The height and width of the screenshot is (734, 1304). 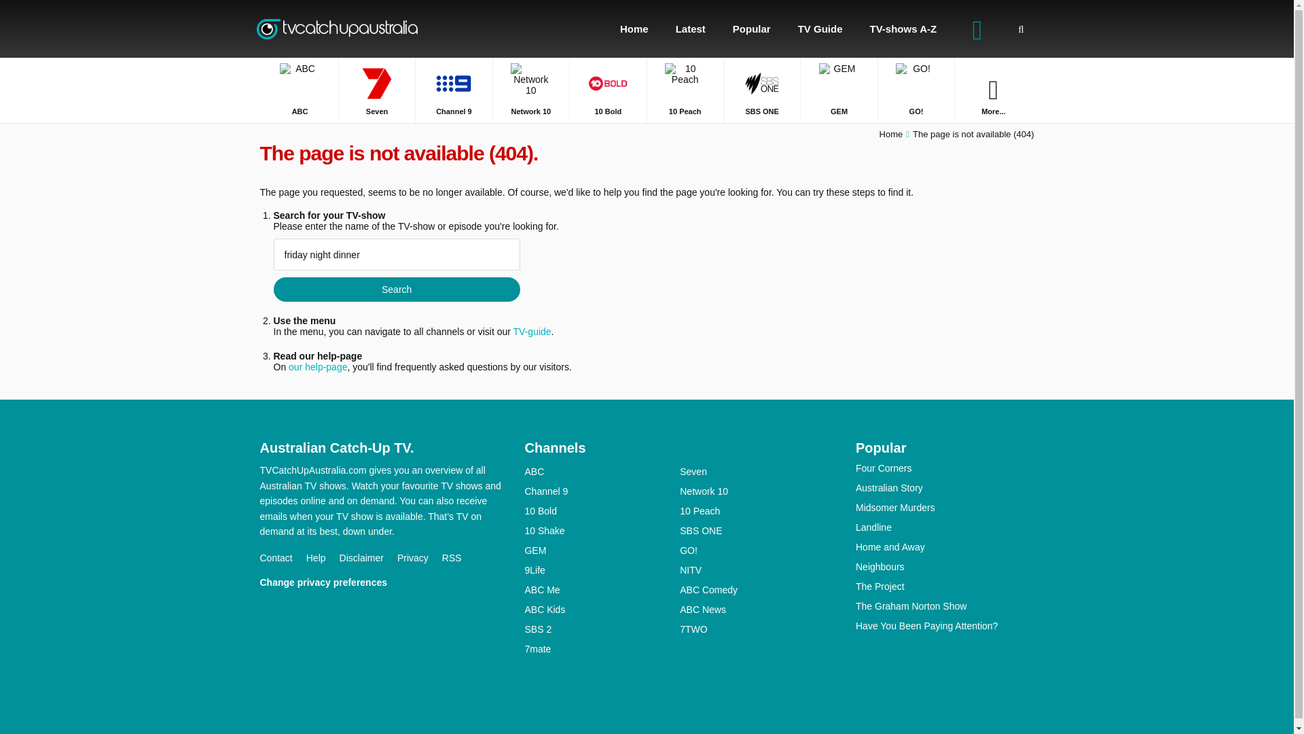 I want to click on our help-page, so click(x=317, y=367).